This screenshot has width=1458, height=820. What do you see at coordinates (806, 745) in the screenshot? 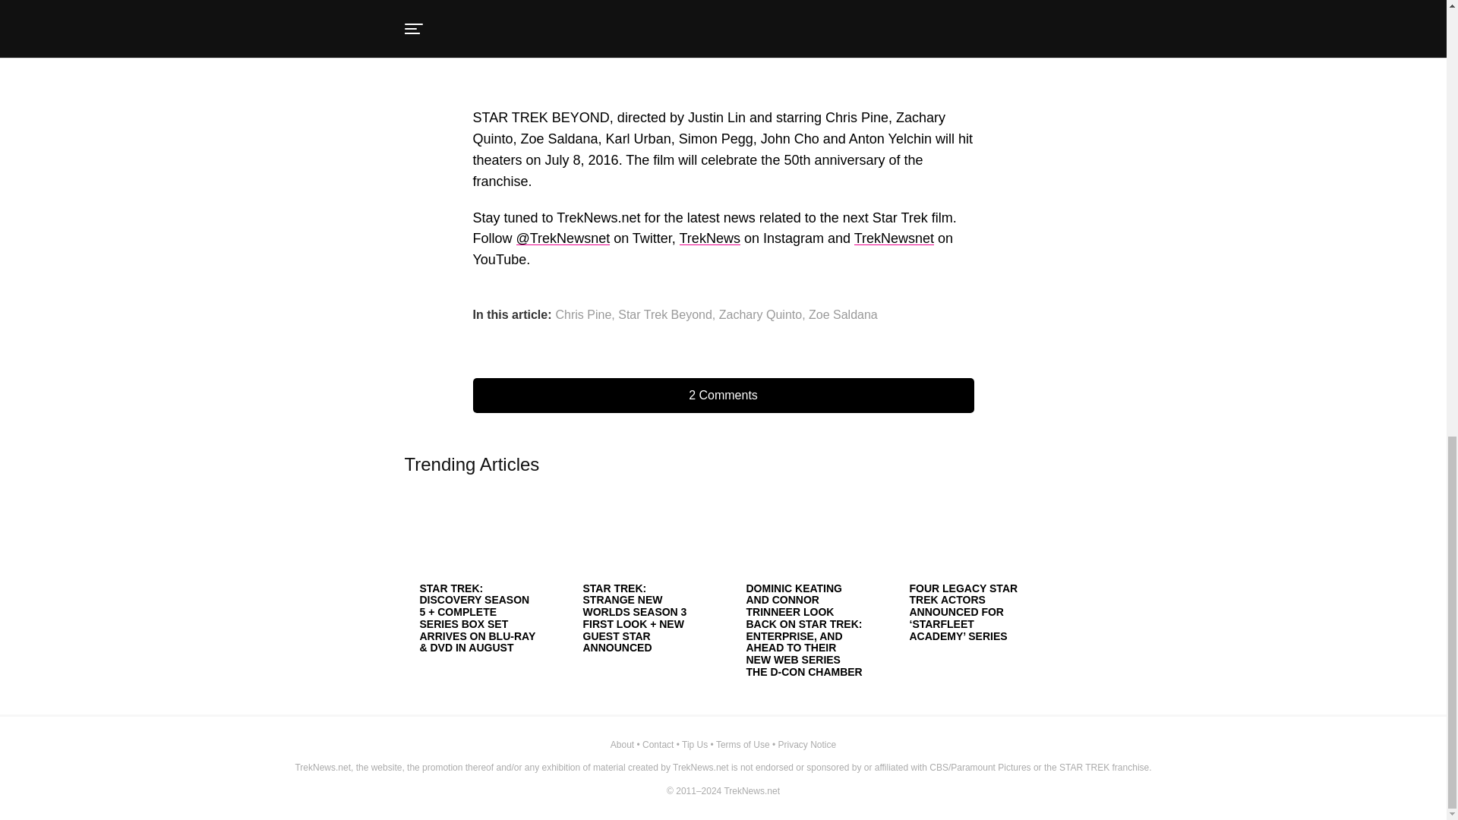
I see `Privacy Notice` at bounding box center [806, 745].